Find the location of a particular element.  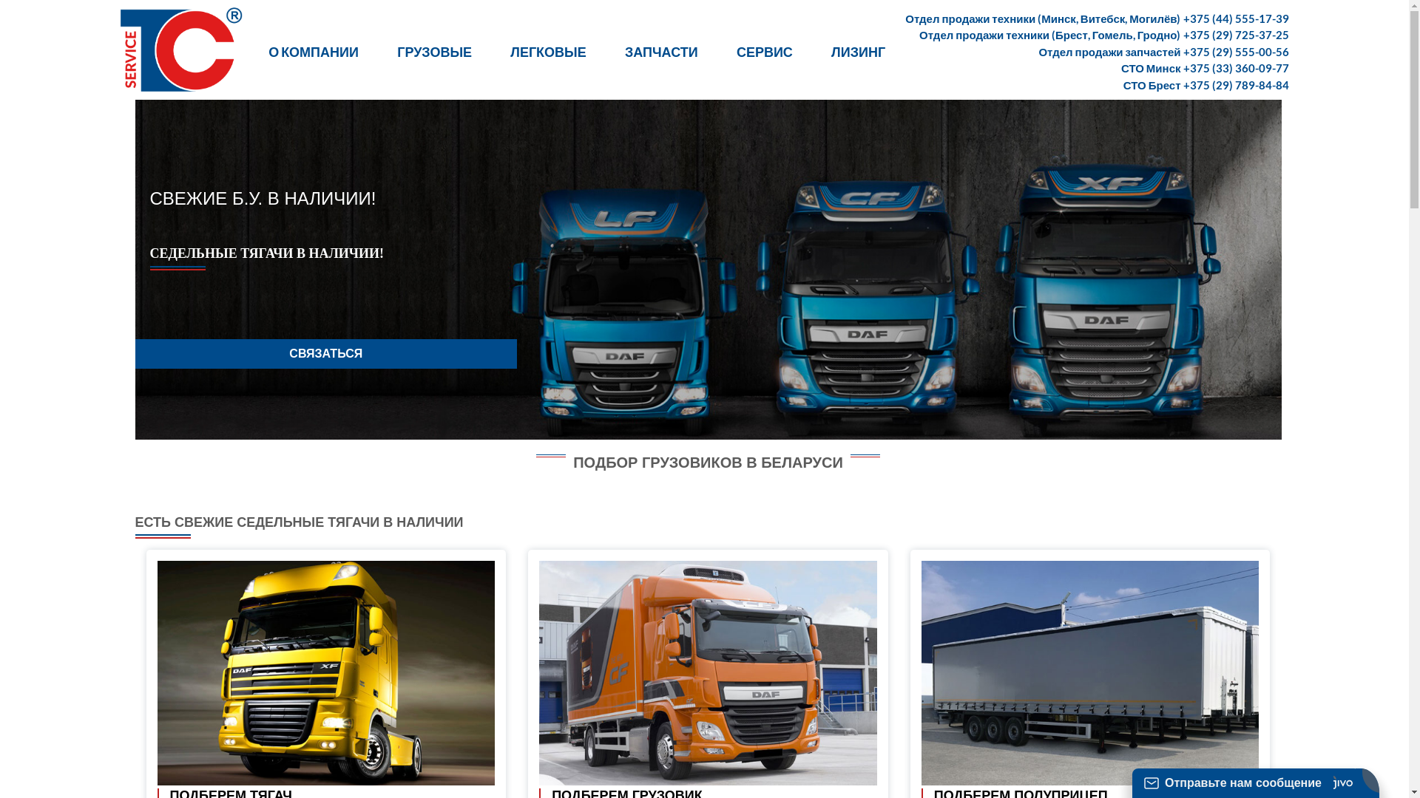

+375 (29) 789-84-84 is located at coordinates (1237, 85).